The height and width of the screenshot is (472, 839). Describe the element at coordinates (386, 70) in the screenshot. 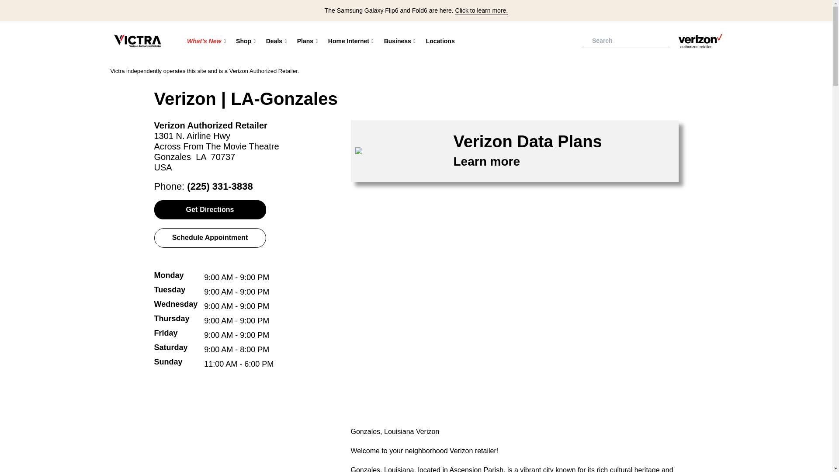

I see `5G Home Internet` at that location.